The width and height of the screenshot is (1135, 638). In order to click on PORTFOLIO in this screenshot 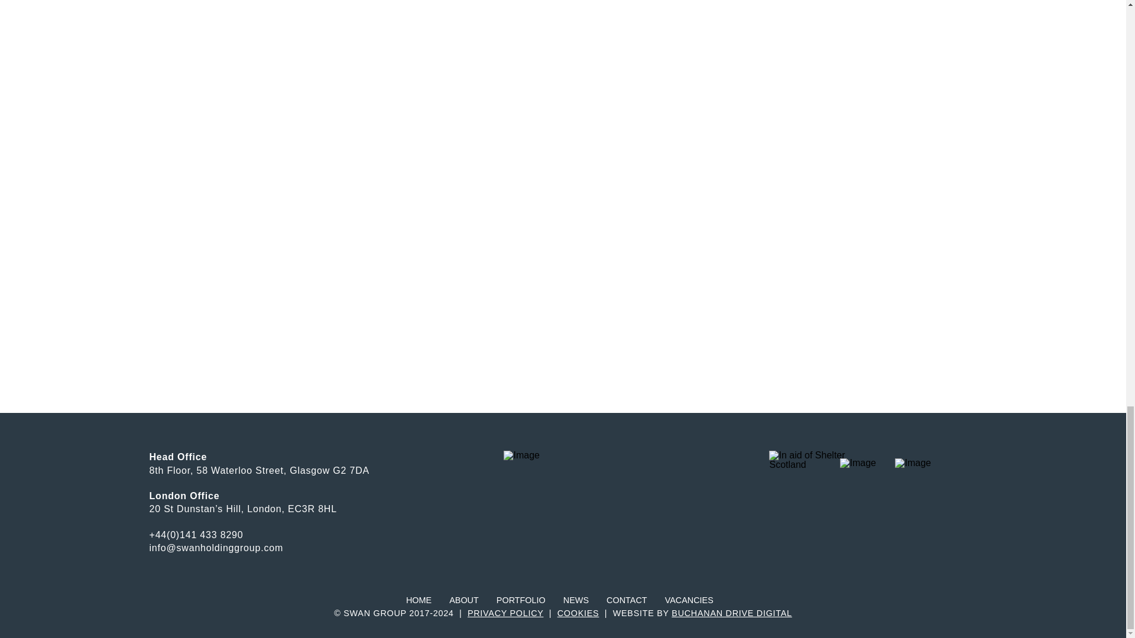, I will do `click(521, 600)`.